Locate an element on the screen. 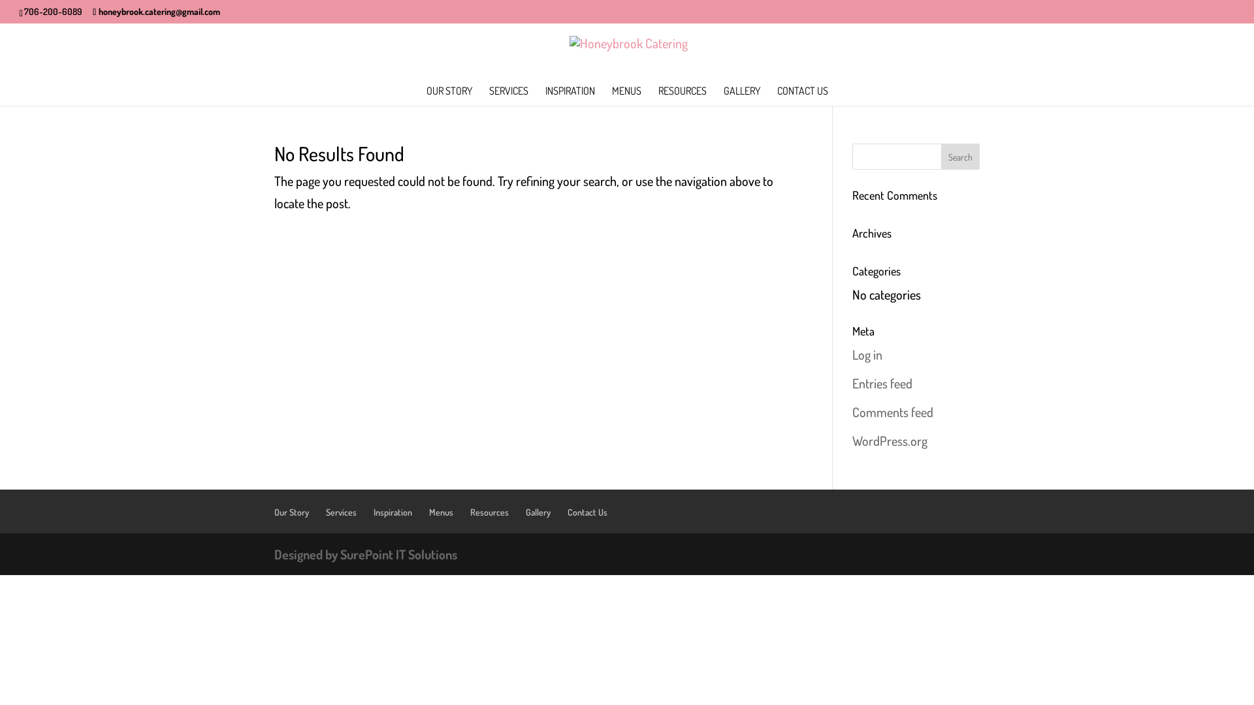 Image resolution: width=1254 pixels, height=705 pixels. SurePoint IT Solutions is located at coordinates (398, 554).